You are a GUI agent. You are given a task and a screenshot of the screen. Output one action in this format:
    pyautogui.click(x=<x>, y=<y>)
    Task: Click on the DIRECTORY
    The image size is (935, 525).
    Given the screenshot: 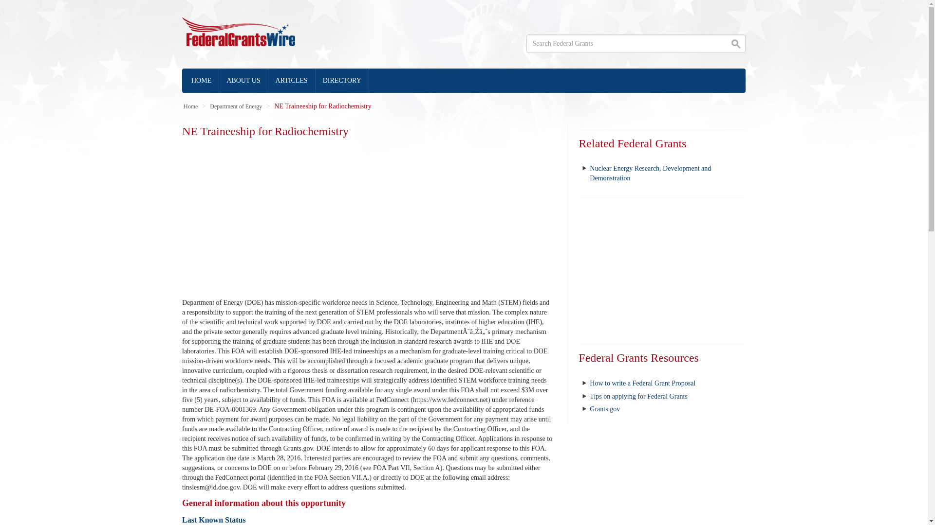 What is the action you would take?
    pyautogui.click(x=342, y=81)
    